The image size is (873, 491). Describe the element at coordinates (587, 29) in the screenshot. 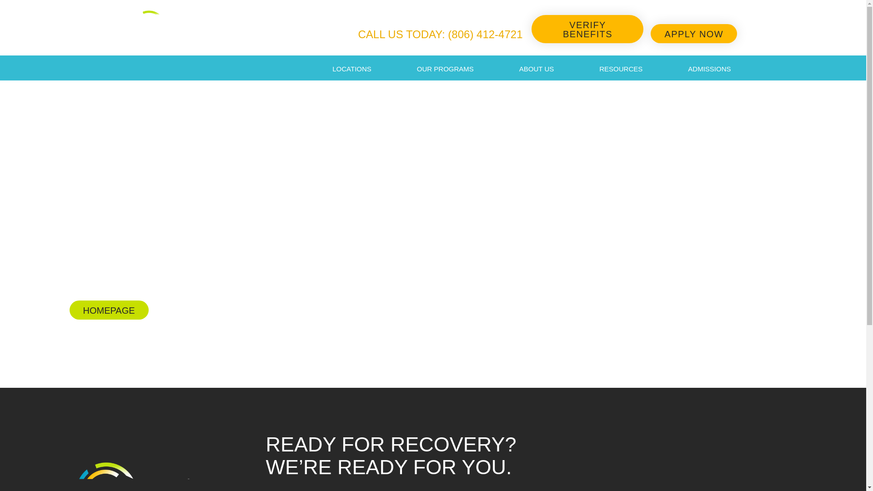

I see `VERIFY BENEFITS` at that location.